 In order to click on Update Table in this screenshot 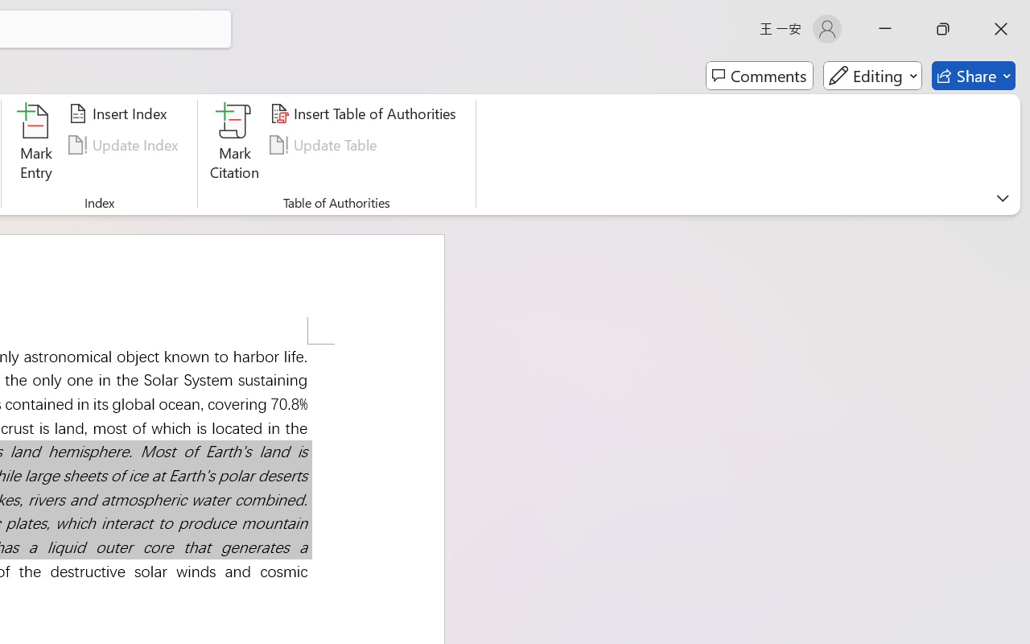, I will do `click(325, 145)`.